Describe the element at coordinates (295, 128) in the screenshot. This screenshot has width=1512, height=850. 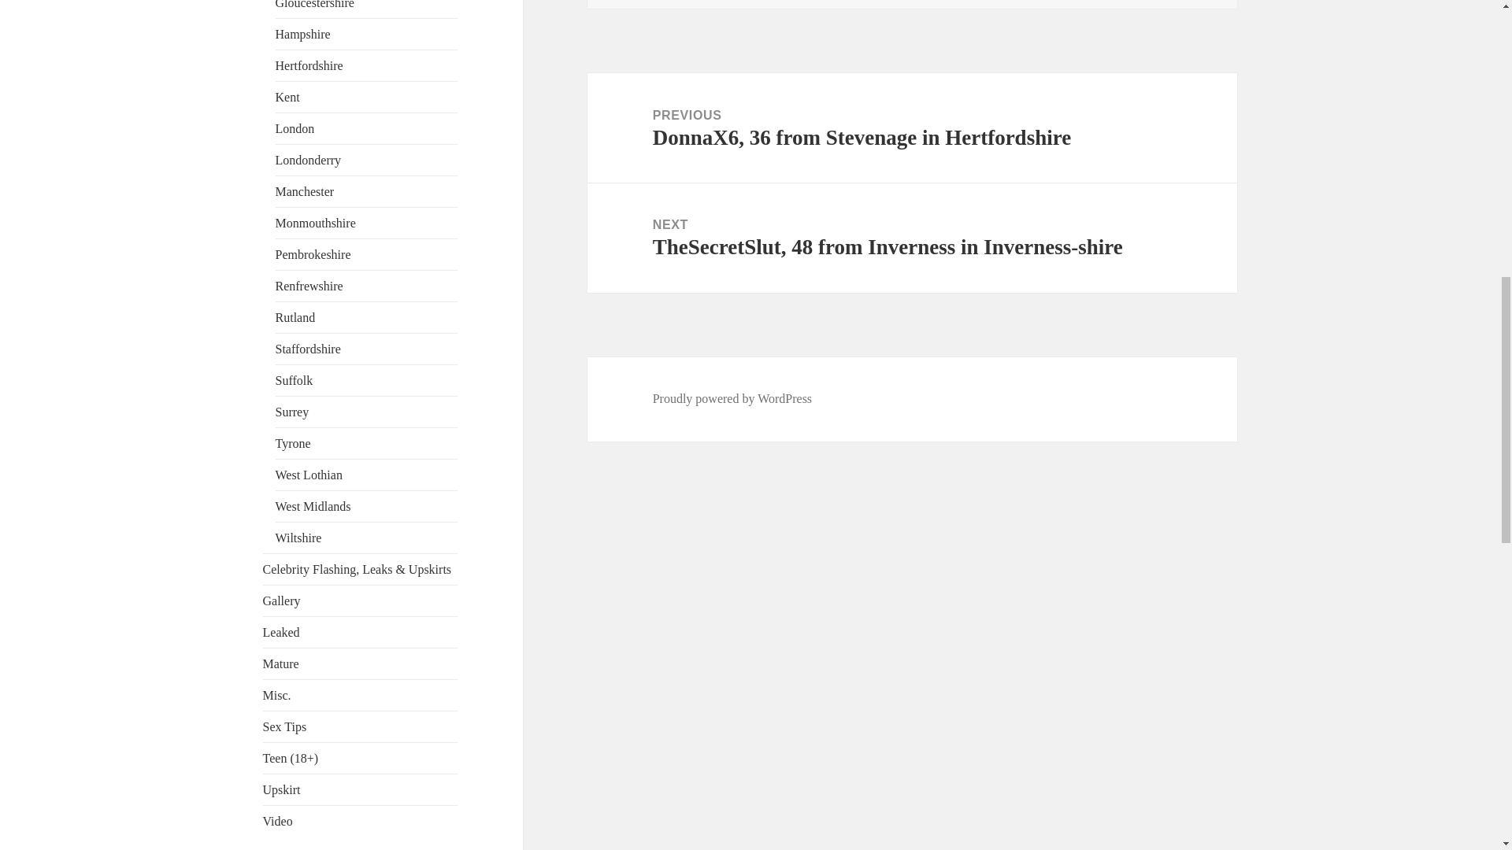
I see `London` at that location.